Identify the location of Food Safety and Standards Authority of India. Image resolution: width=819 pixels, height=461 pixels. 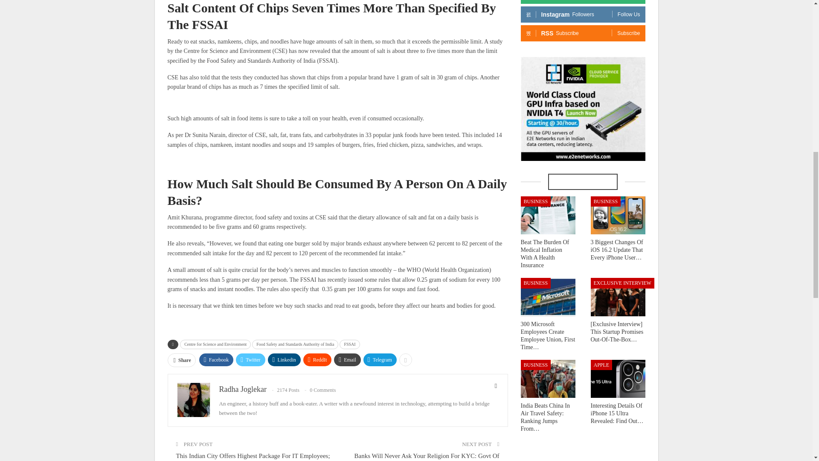
(295, 344).